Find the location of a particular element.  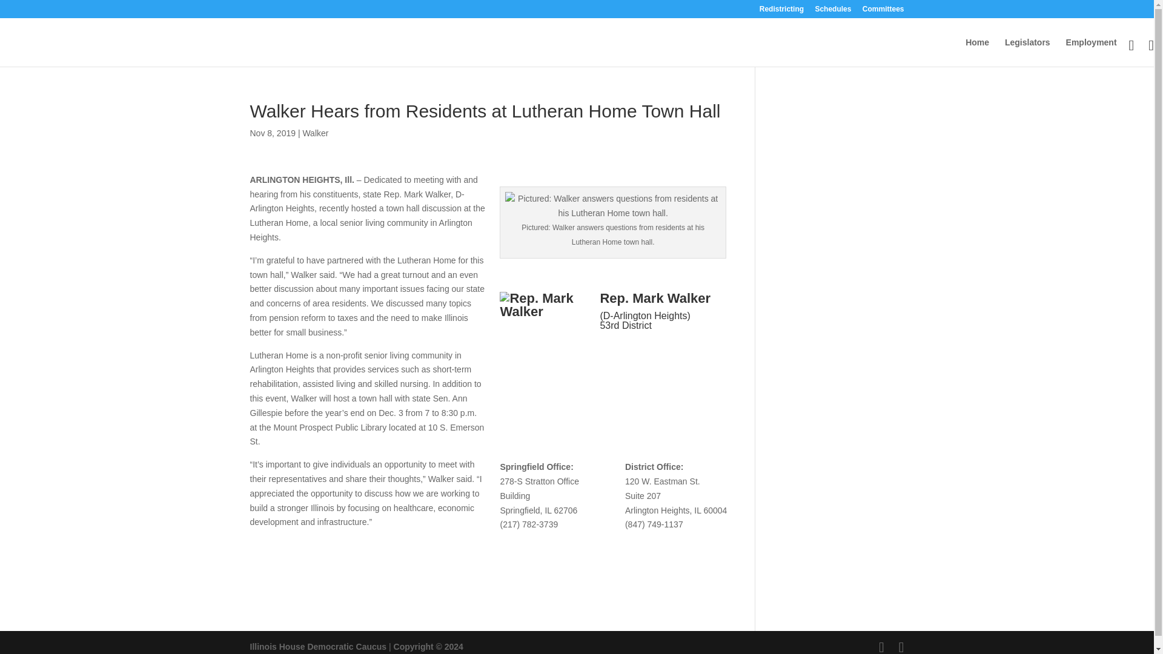

Follow on Facebook is located at coordinates (609, 354).